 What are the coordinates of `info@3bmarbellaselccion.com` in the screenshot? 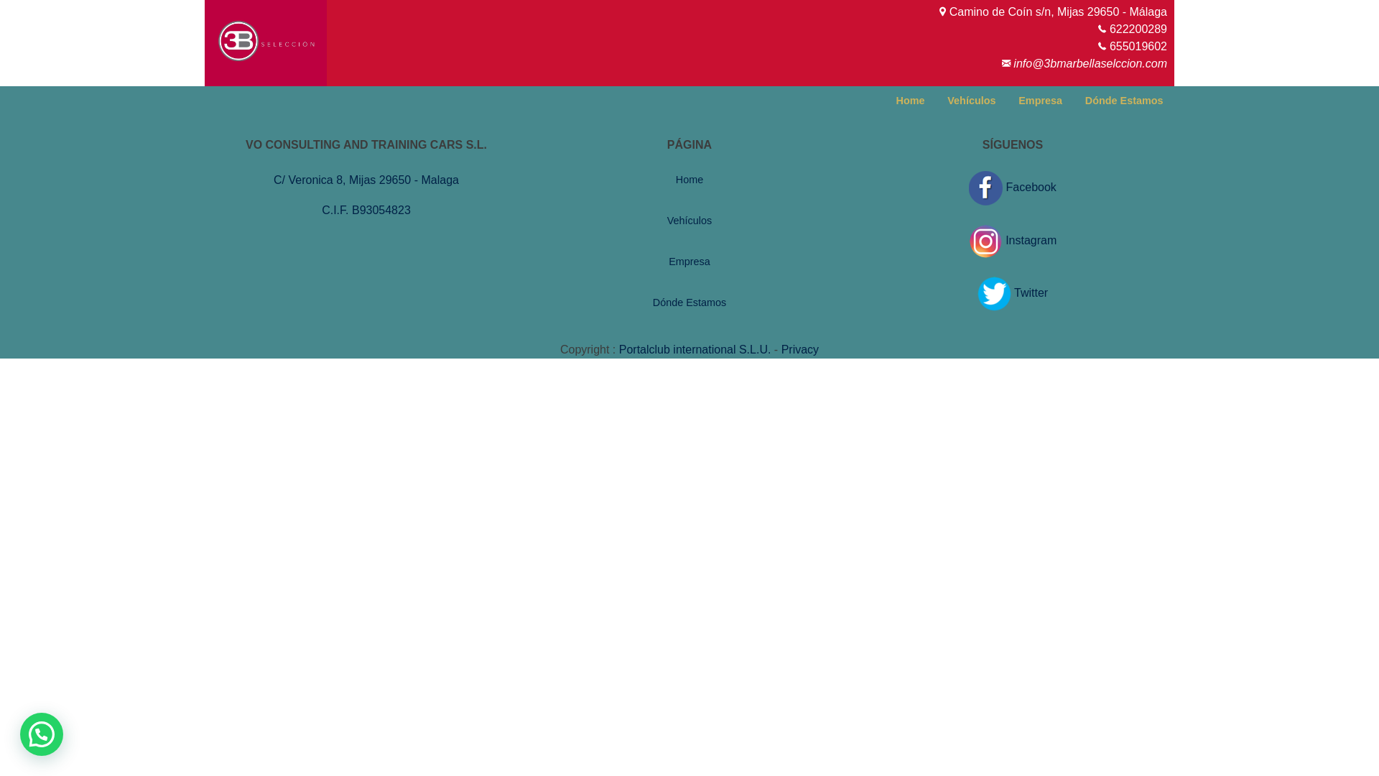 It's located at (1090, 63).